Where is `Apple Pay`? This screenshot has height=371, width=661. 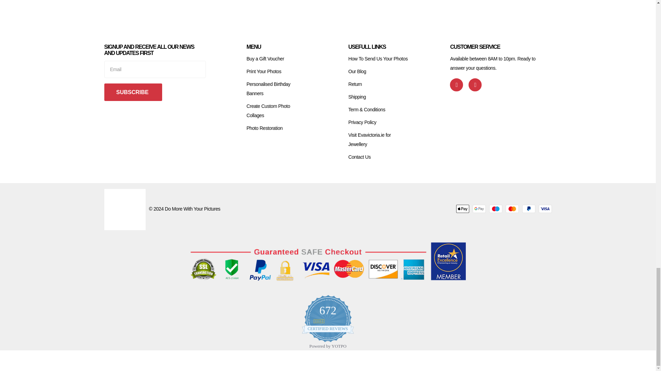 Apple Pay is located at coordinates (462, 209).